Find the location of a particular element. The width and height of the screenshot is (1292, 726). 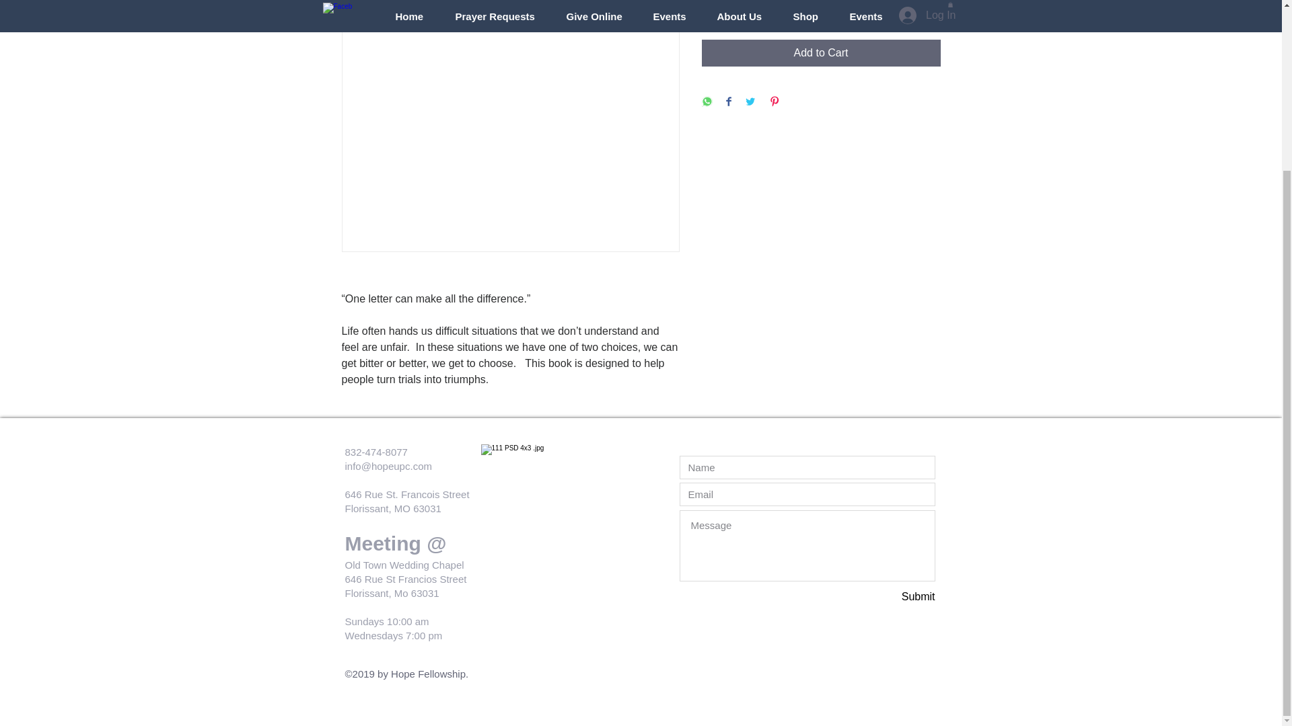

1 is located at coordinates (727, 9).